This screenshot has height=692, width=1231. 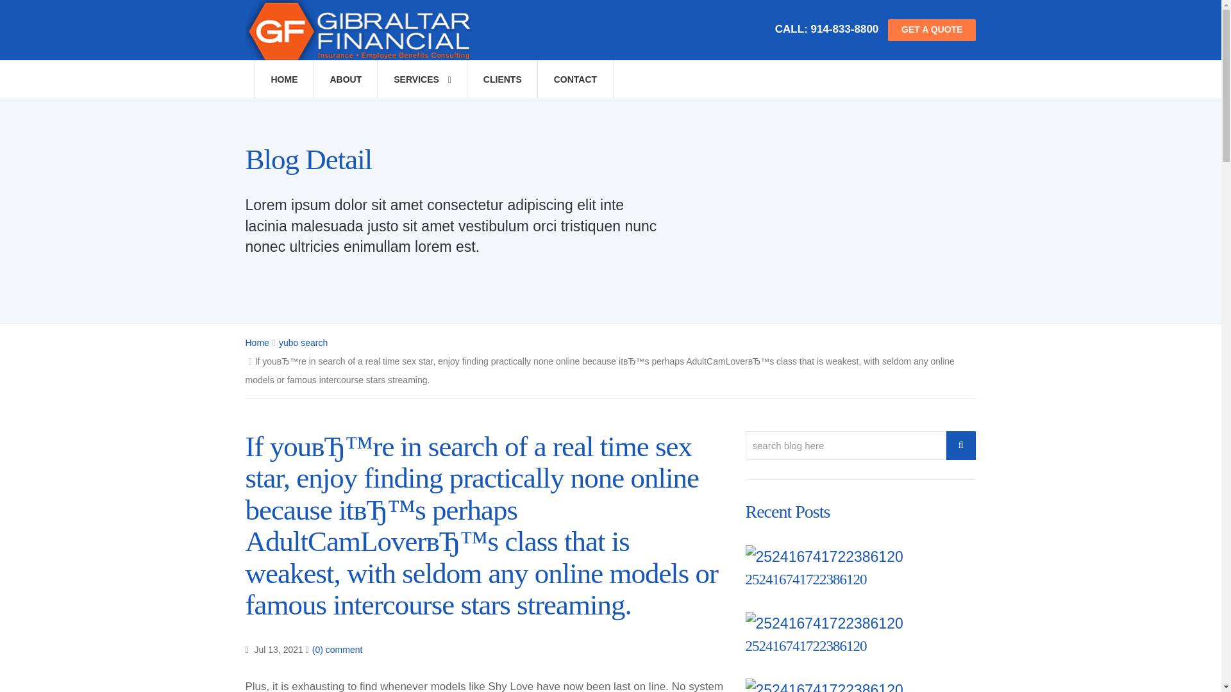 What do you see at coordinates (805, 646) in the screenshot?
I see `252416741722386120` at bounding box center [805, 646].